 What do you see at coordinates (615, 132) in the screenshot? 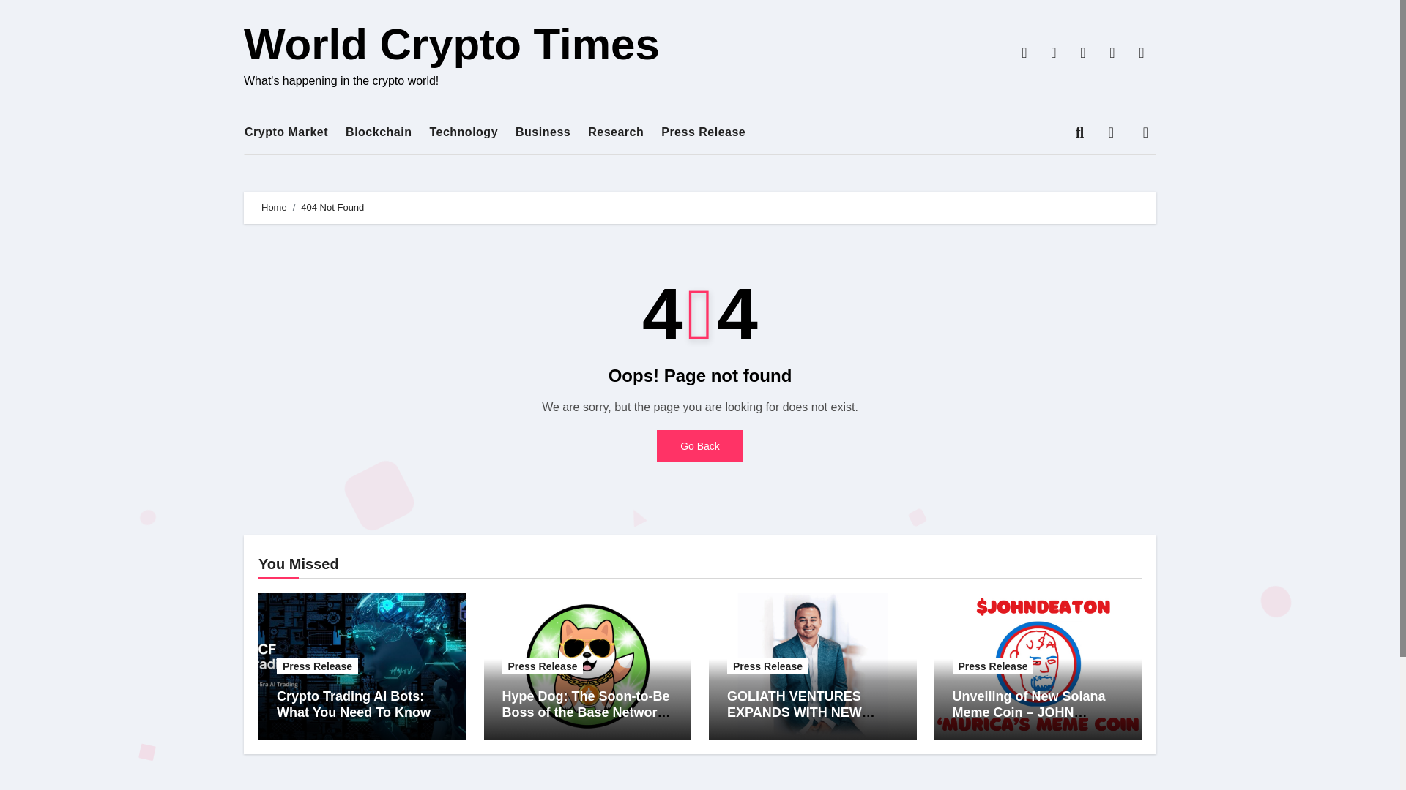
I see `Research` at bounding box center [615, 132].